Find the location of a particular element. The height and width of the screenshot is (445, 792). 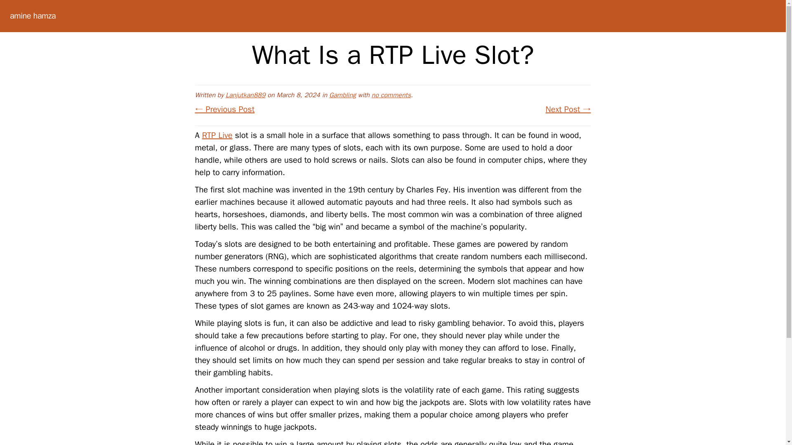

RTP Live is located at coordinates (217, 135).